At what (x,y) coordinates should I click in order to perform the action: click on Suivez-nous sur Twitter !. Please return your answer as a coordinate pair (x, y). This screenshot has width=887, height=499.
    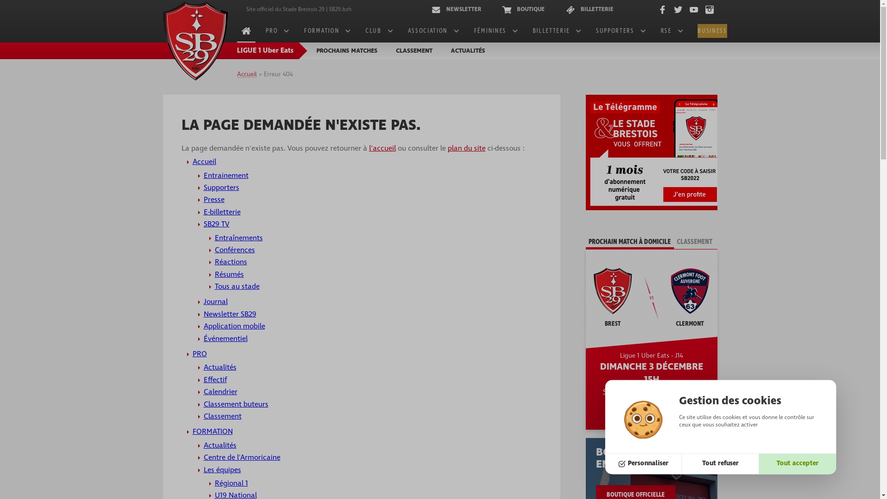
    Looking at the image, I should click on (678, 10).